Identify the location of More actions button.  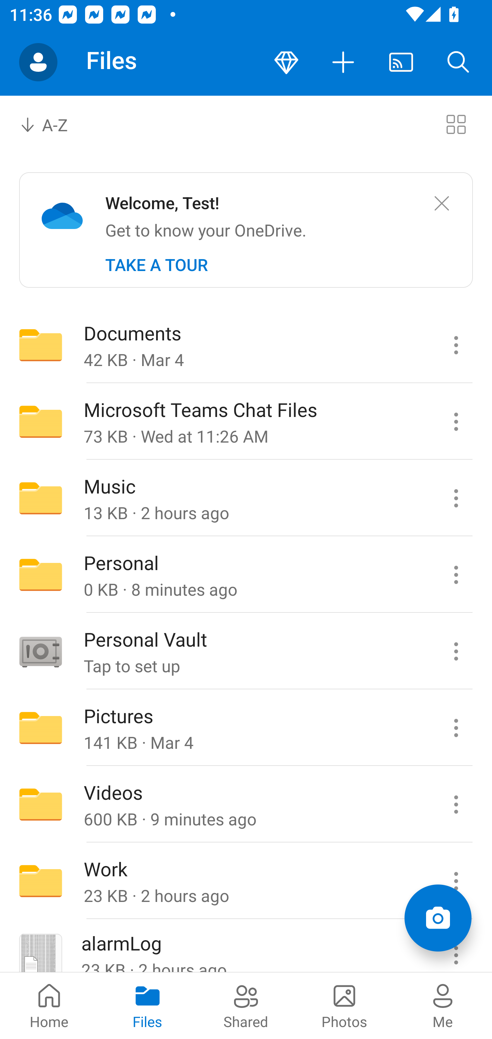
(344, 62).